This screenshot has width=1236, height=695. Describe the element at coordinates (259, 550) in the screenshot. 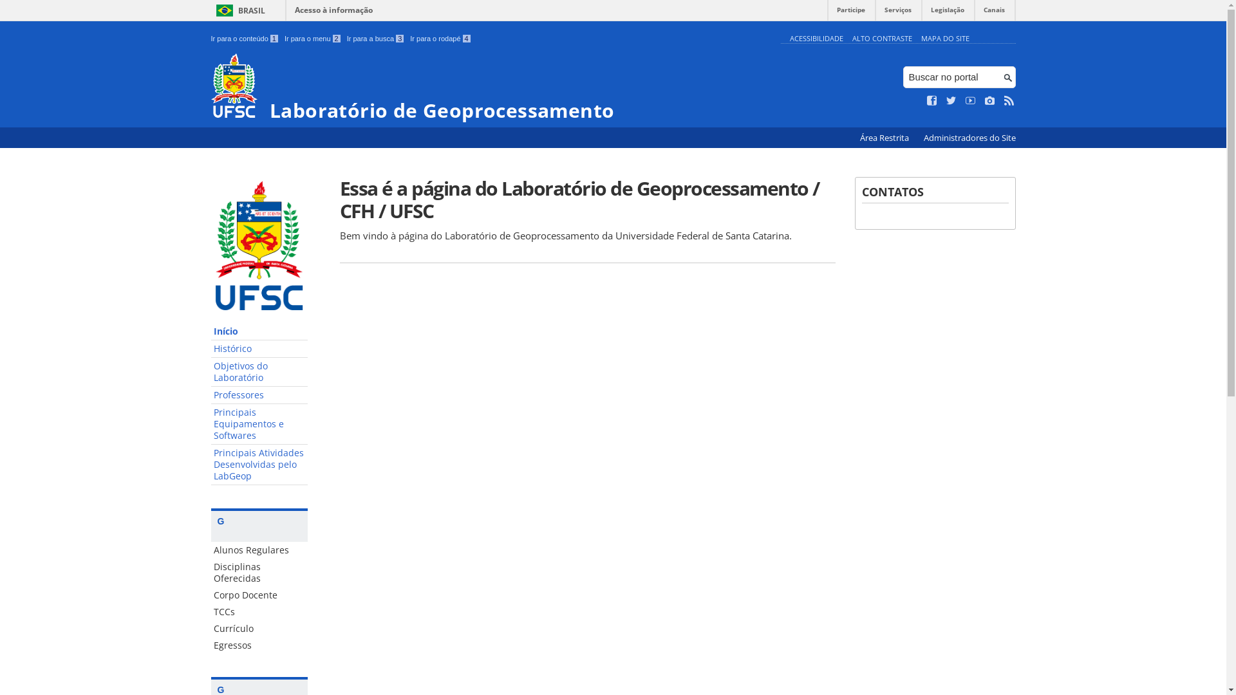

I see `Alunos Regulares` at that location.